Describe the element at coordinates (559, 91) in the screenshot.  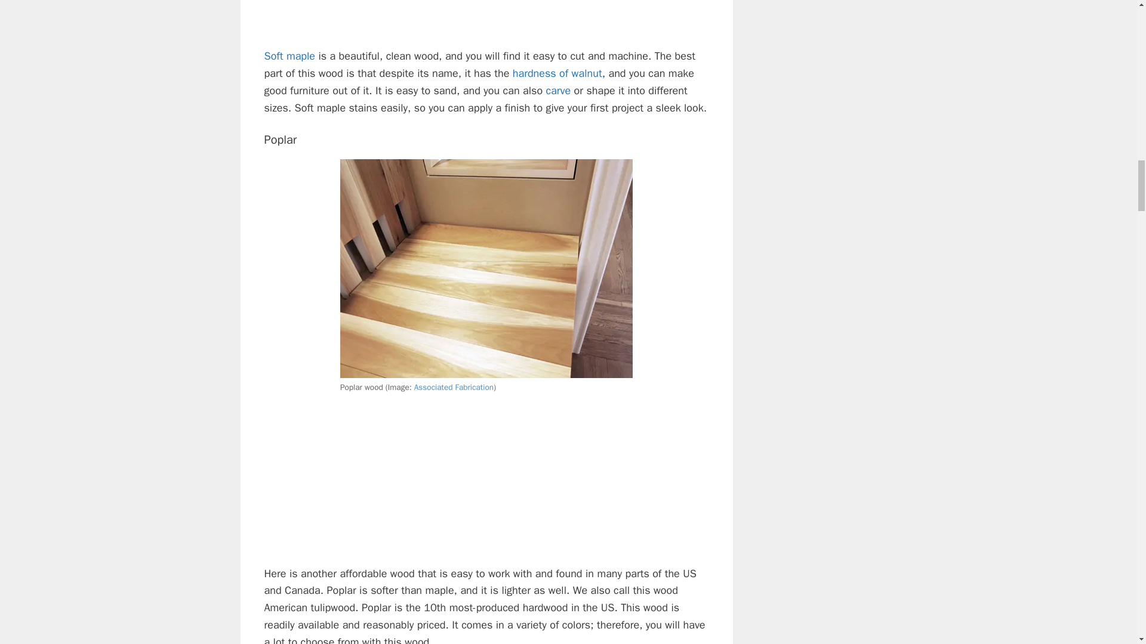
I see `carve` at that location.